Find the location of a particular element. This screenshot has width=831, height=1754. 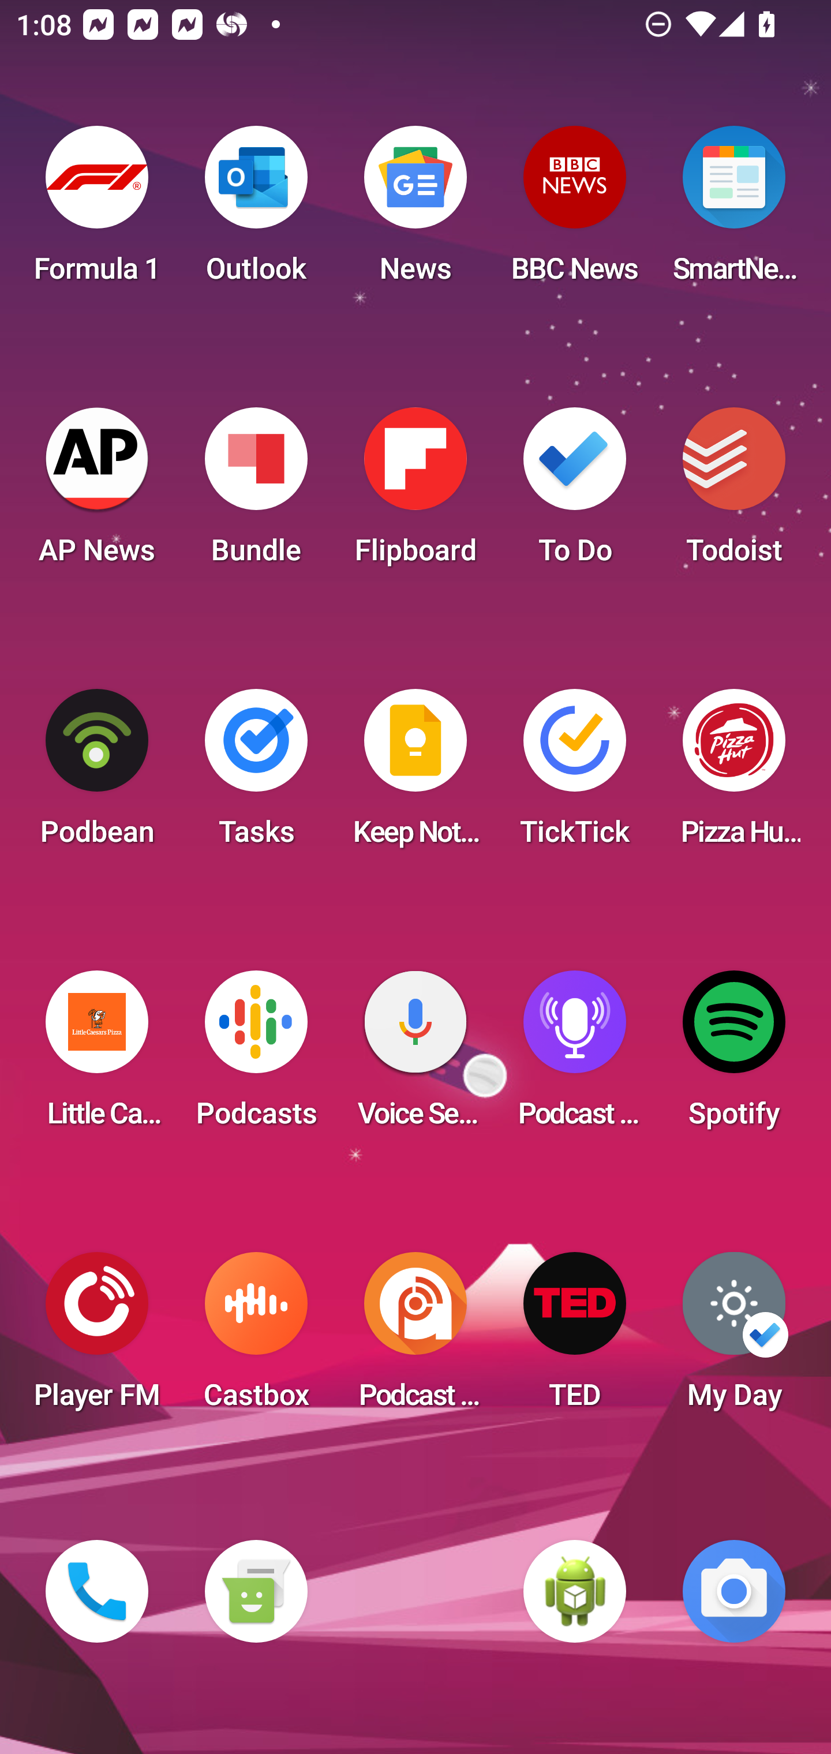

Player FM is located at coordinates (97, 1337).